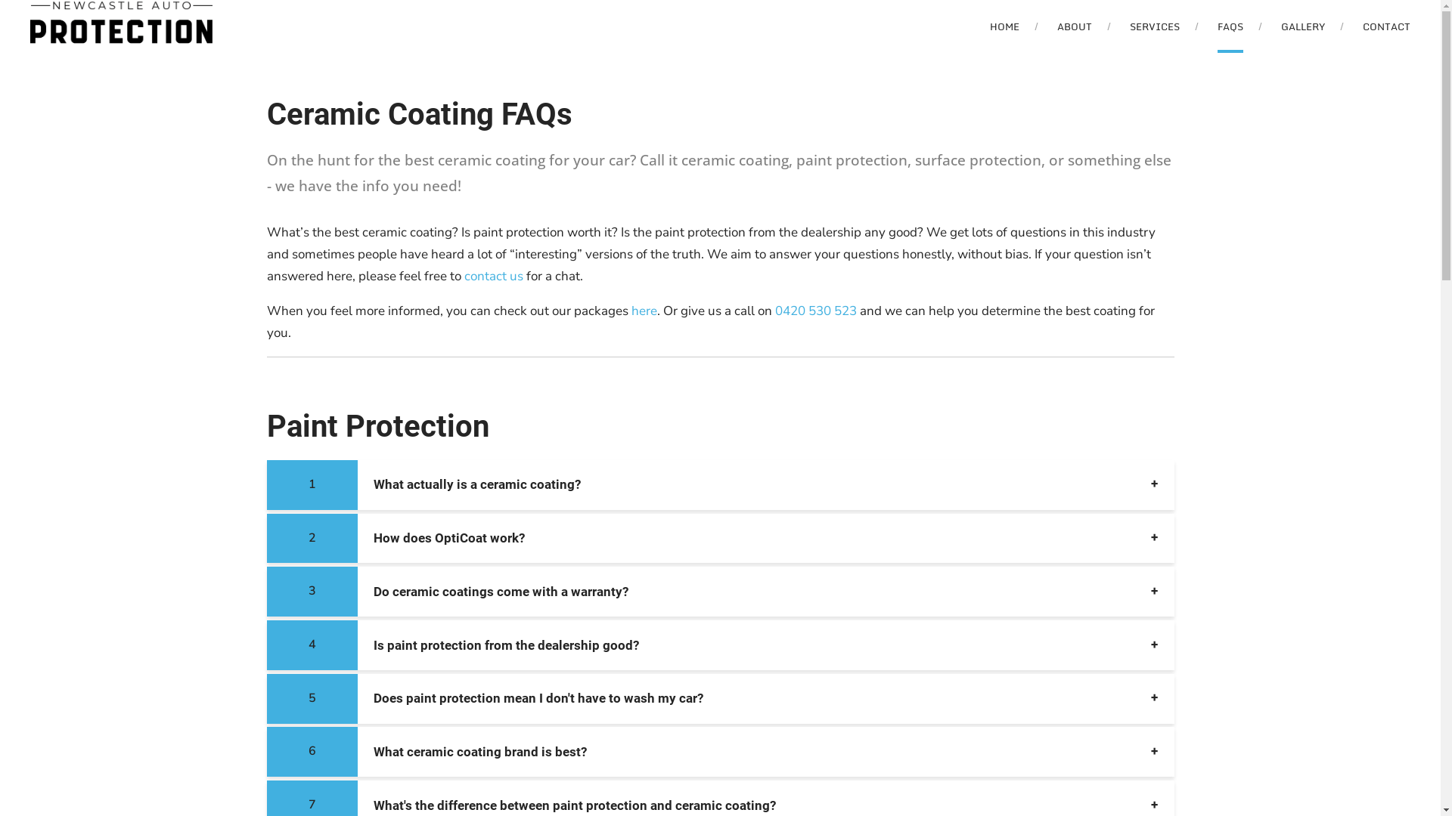 This screenshot has width=1452, height=816. I want to click on HOME, so click(1004, 26).